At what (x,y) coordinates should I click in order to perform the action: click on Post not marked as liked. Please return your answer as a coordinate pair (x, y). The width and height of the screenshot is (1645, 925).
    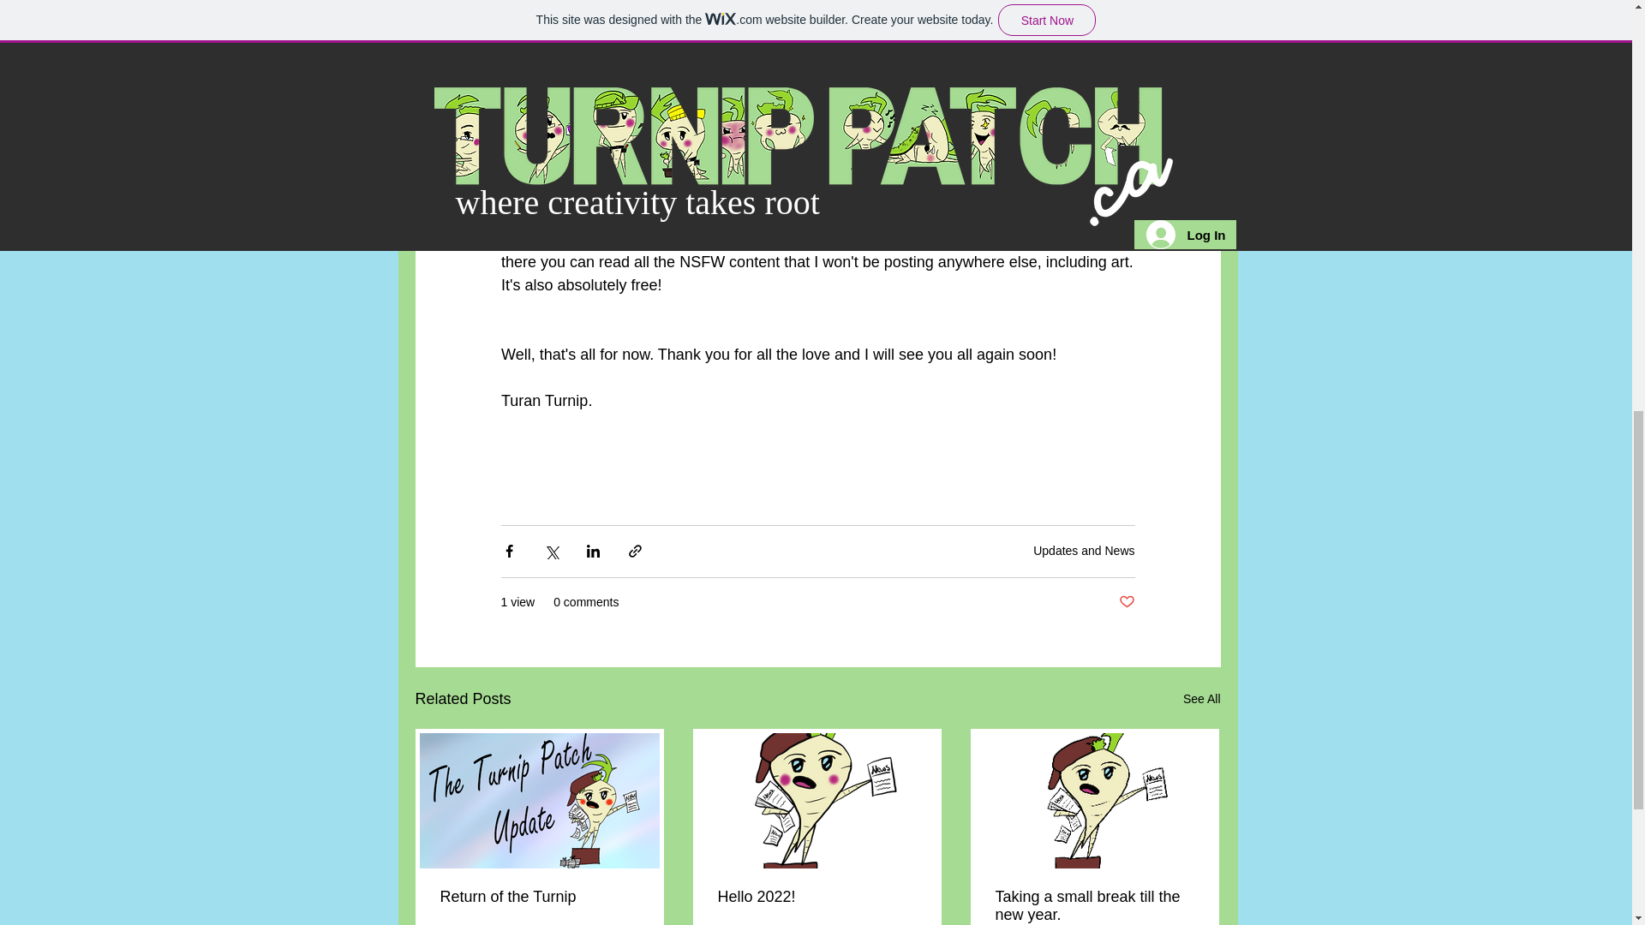
    Looking at the image, I should click on (1126, 602).